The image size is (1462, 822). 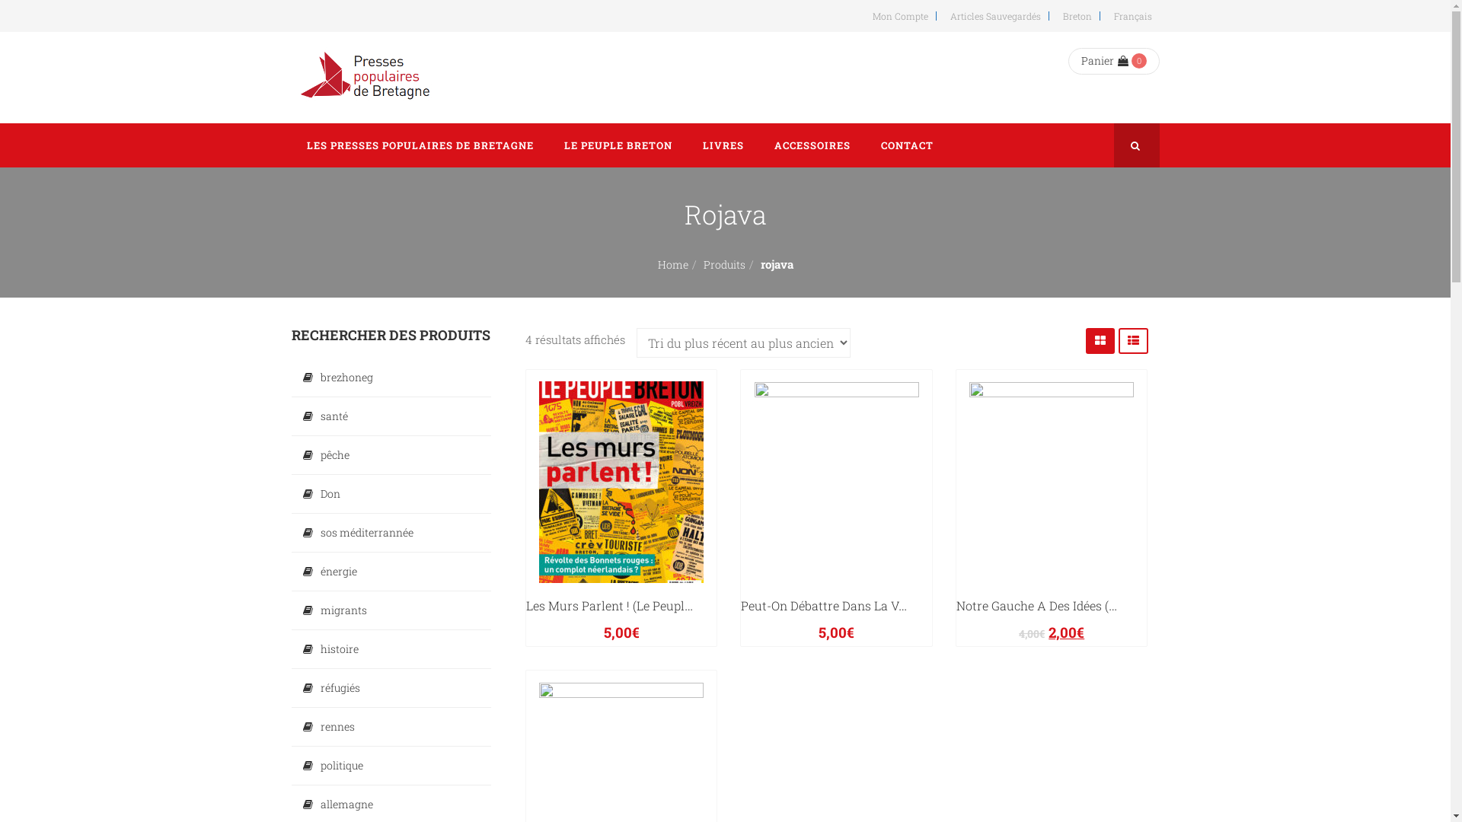 I want to click on brezhoneg, so click(x=391, y=378).